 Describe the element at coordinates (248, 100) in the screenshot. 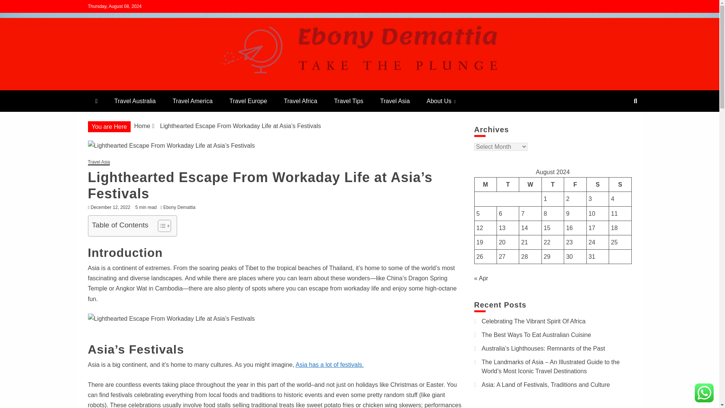

I see `Travel Europe` at that location.